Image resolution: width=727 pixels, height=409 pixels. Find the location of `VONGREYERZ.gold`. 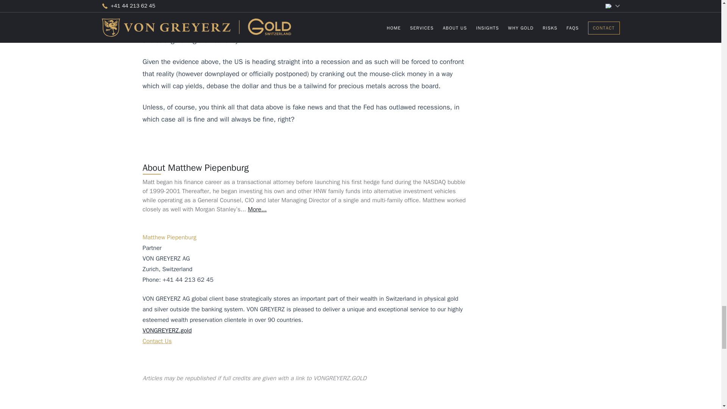

VONGREYERZ.gold is located at coordinates (167, 330).